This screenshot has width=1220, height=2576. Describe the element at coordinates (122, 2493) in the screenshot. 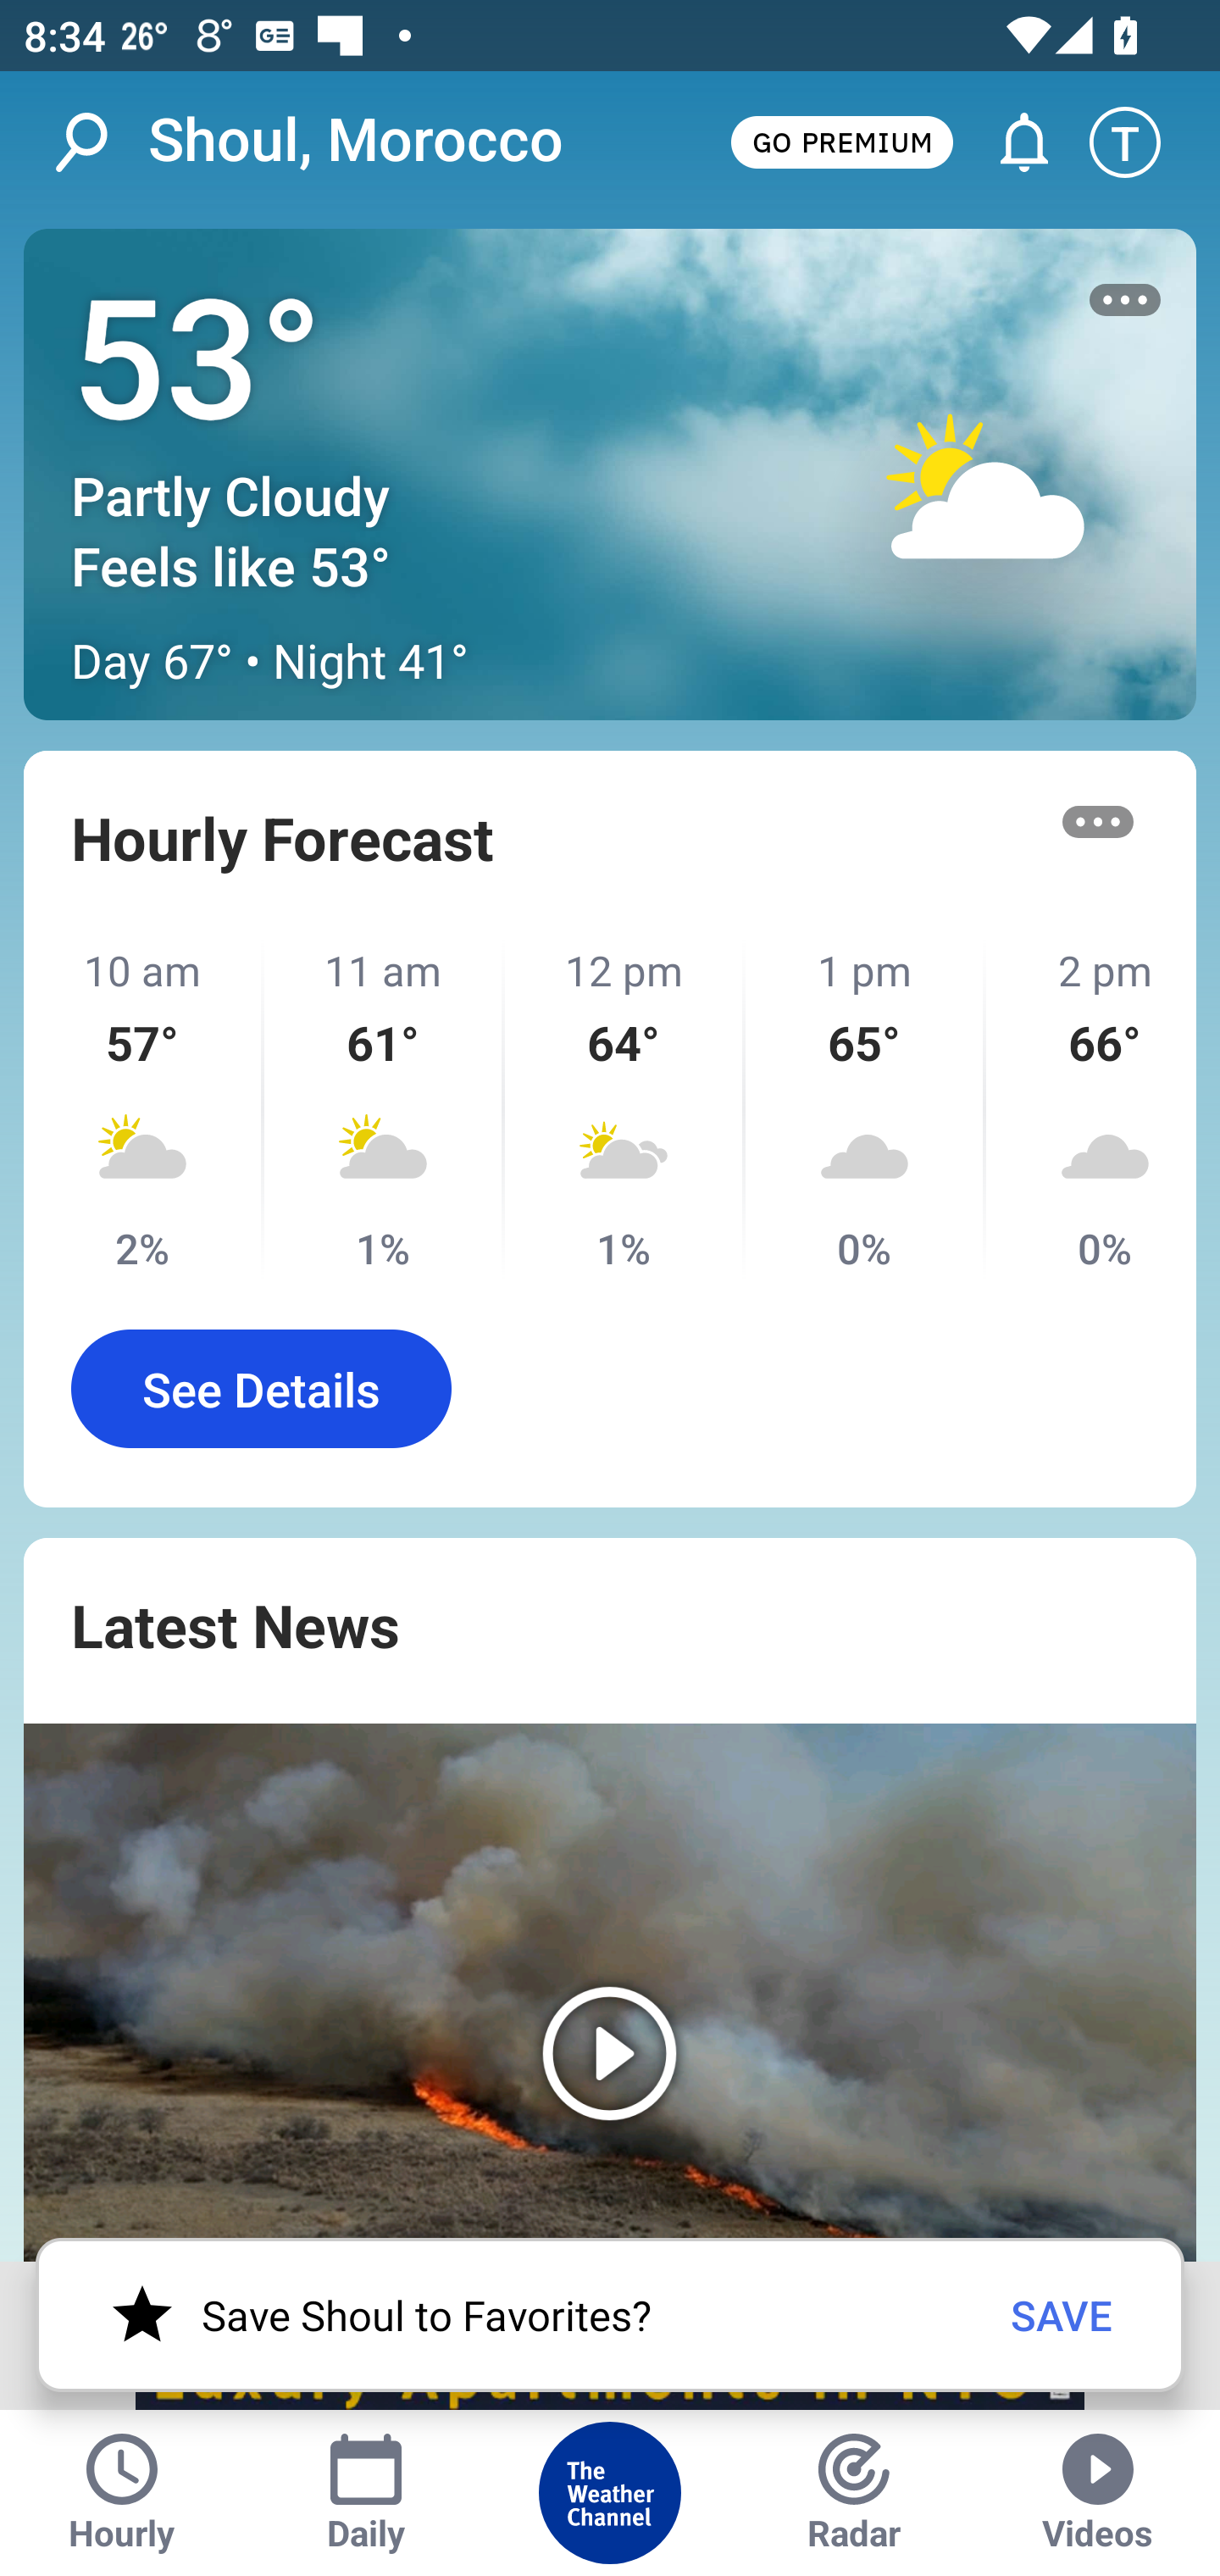

I see `Hourly Tab Hourly` at that location.